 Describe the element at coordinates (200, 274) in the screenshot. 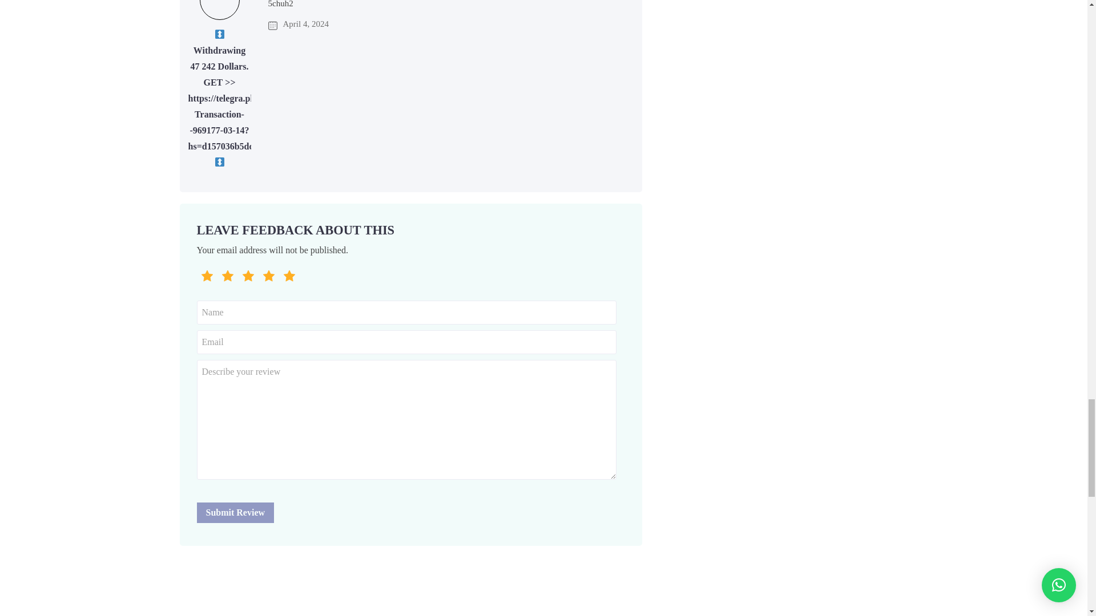

I see `3` at that location.